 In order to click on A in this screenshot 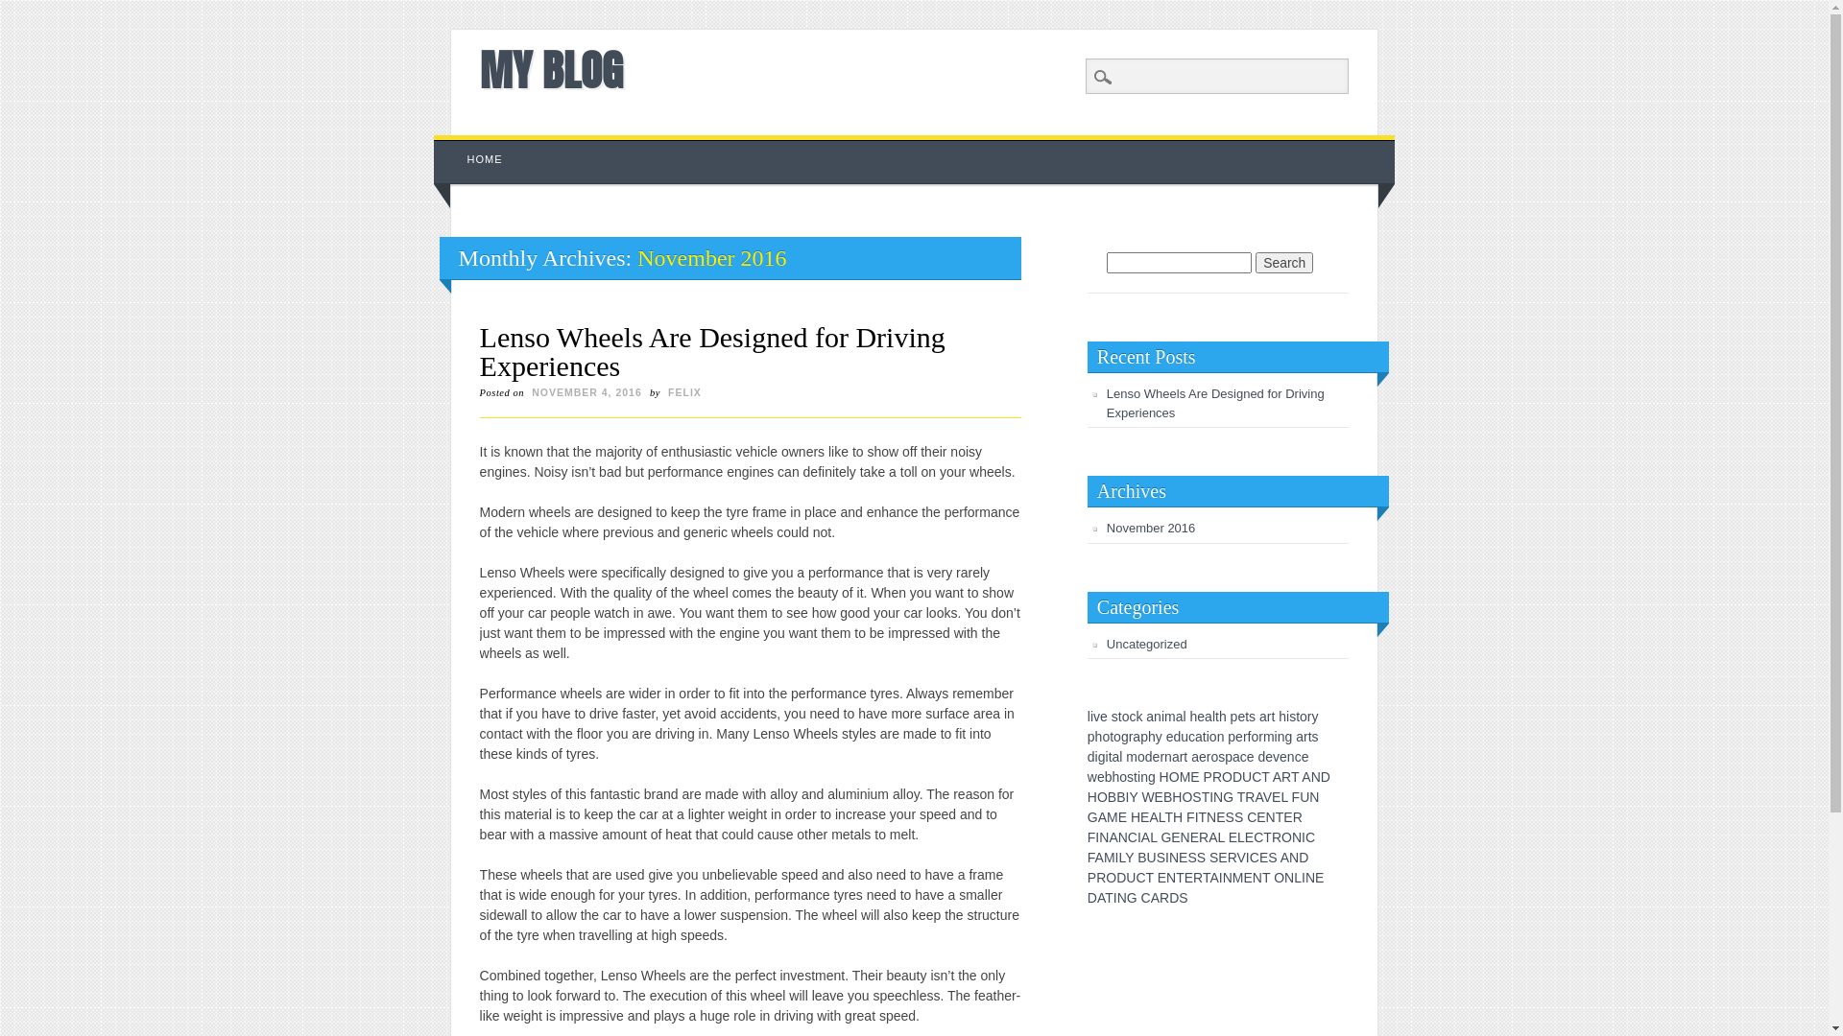, I will do `click(1305, 777)`.